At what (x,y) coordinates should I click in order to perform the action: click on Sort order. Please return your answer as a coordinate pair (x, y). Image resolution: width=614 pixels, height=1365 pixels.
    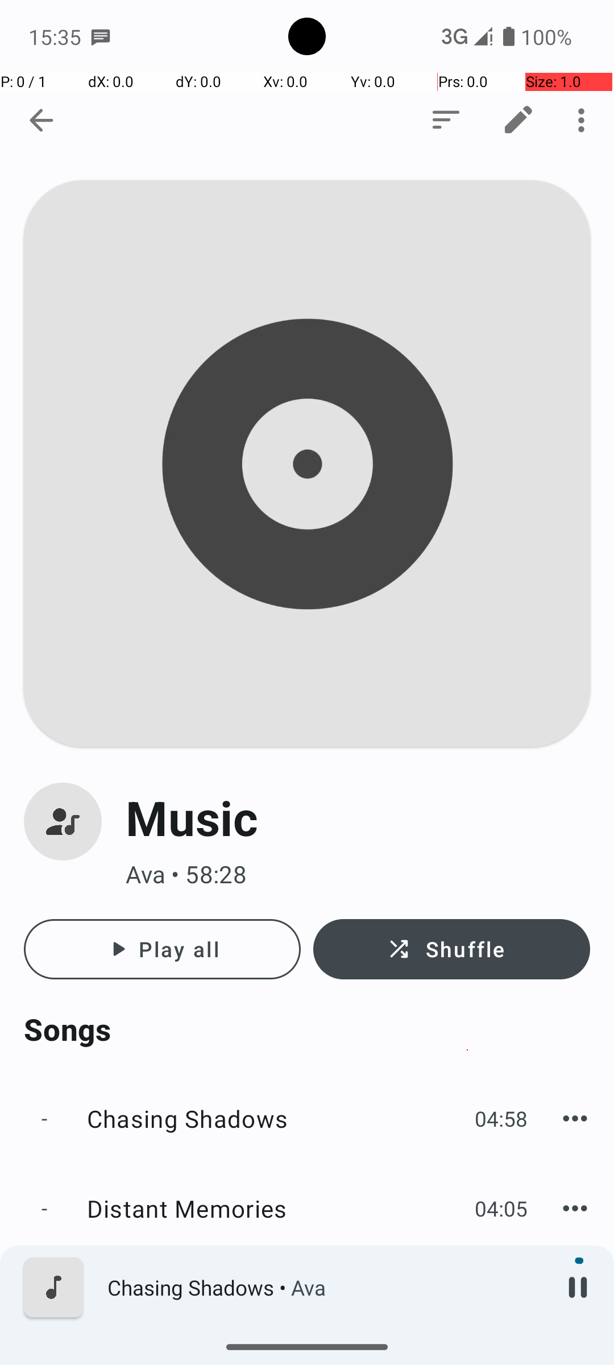
    Looking at the image, I should click on (446, 120).